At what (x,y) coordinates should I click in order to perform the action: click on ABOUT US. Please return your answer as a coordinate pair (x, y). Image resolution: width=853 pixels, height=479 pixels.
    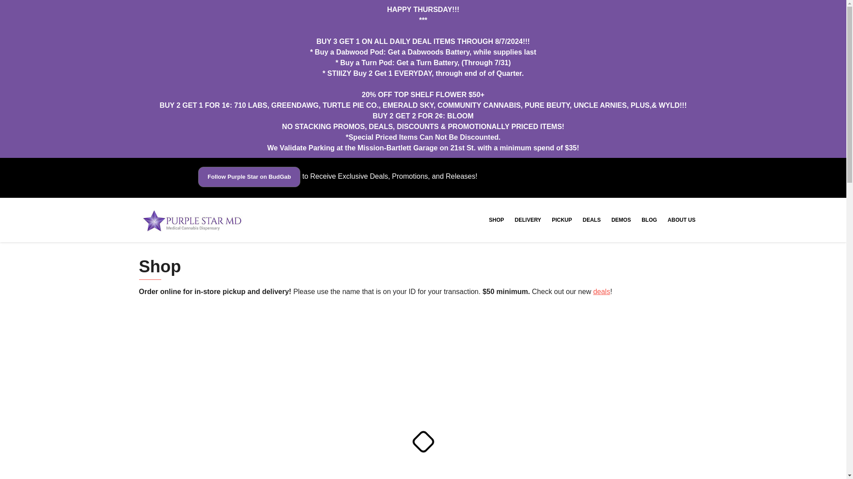
    Looking at the image, I should click on (682, 220).